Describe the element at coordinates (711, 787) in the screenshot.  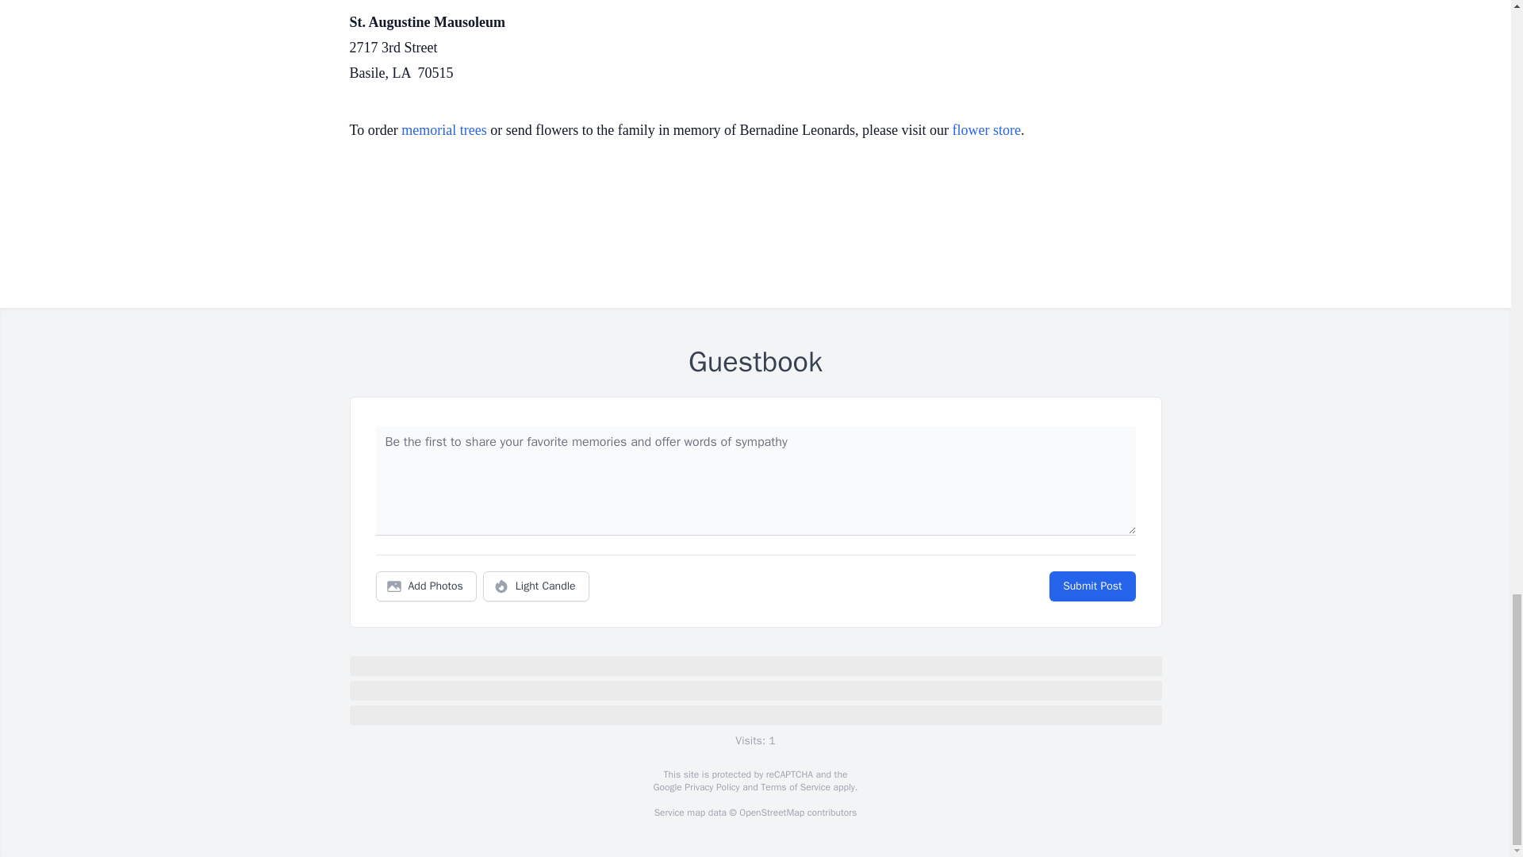
I see `Privacy Policy` at that location.